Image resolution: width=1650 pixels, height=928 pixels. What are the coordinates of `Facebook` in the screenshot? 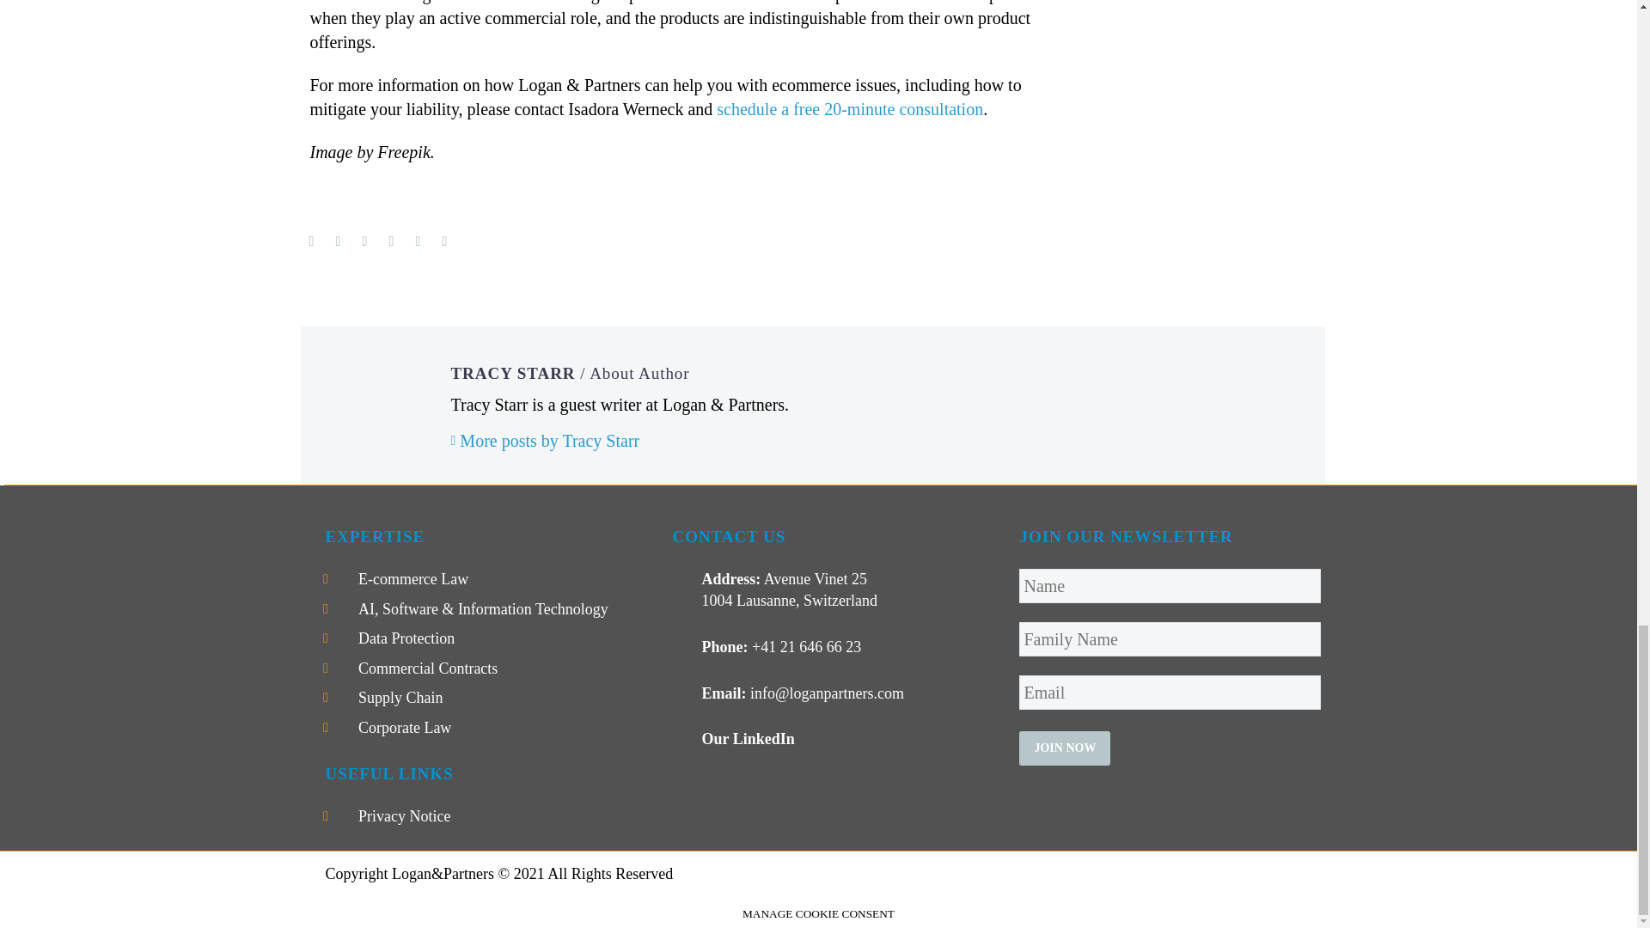 It's located at (311, 241).